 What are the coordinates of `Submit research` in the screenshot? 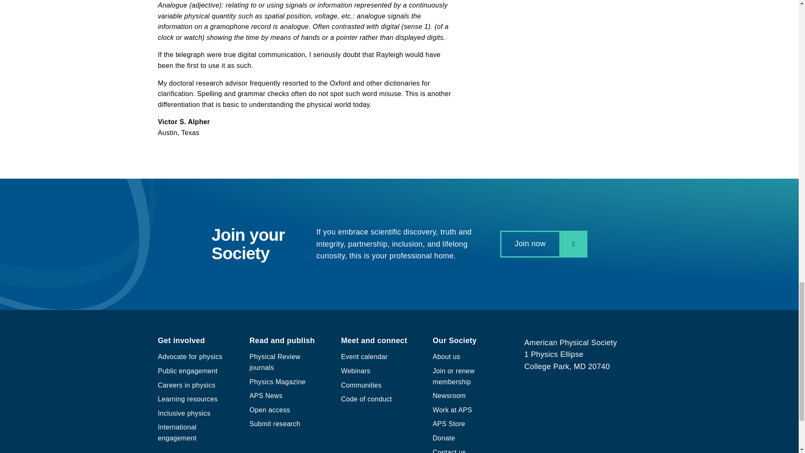 It's located at (275, 424).